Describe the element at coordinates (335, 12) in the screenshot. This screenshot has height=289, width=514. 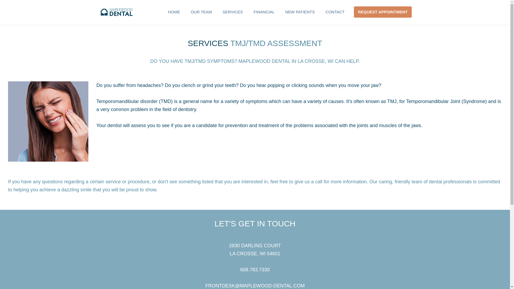
I see `CONTACT` at that location.